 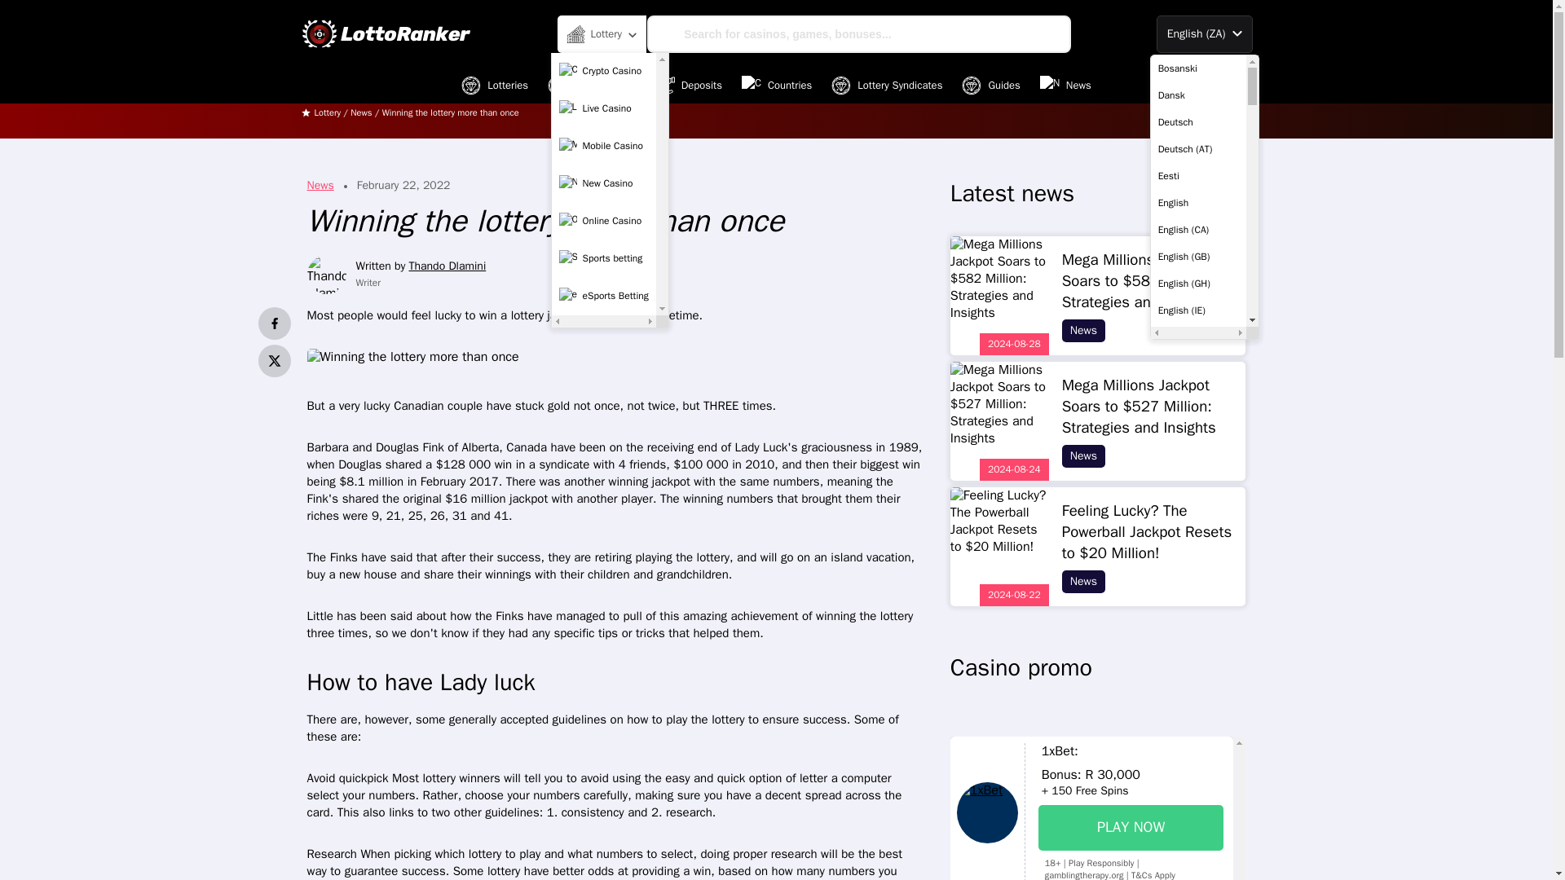 I want to click on Deutsch, so click(x=1198, y=122).